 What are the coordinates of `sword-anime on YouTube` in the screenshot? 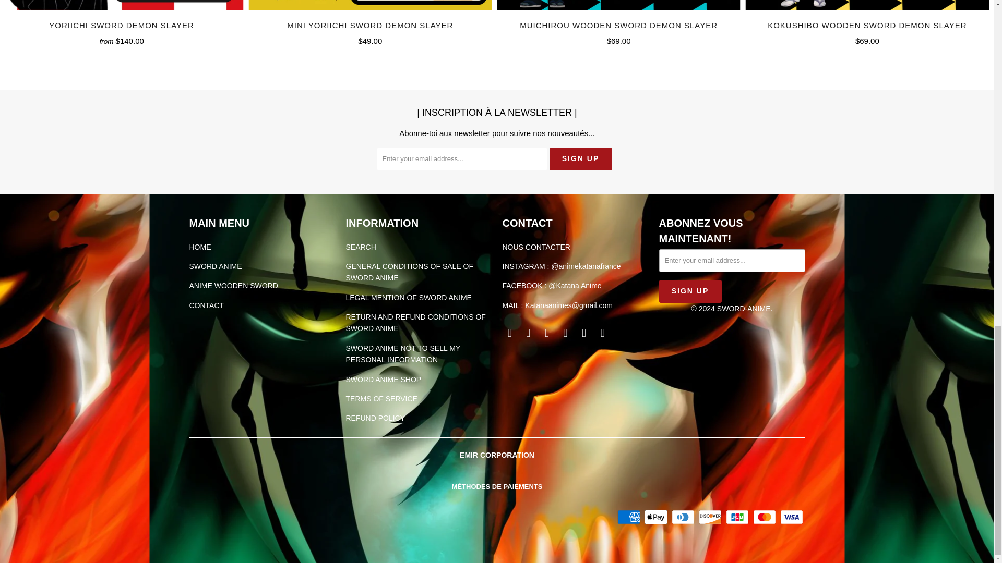 It's located at (528, 333).